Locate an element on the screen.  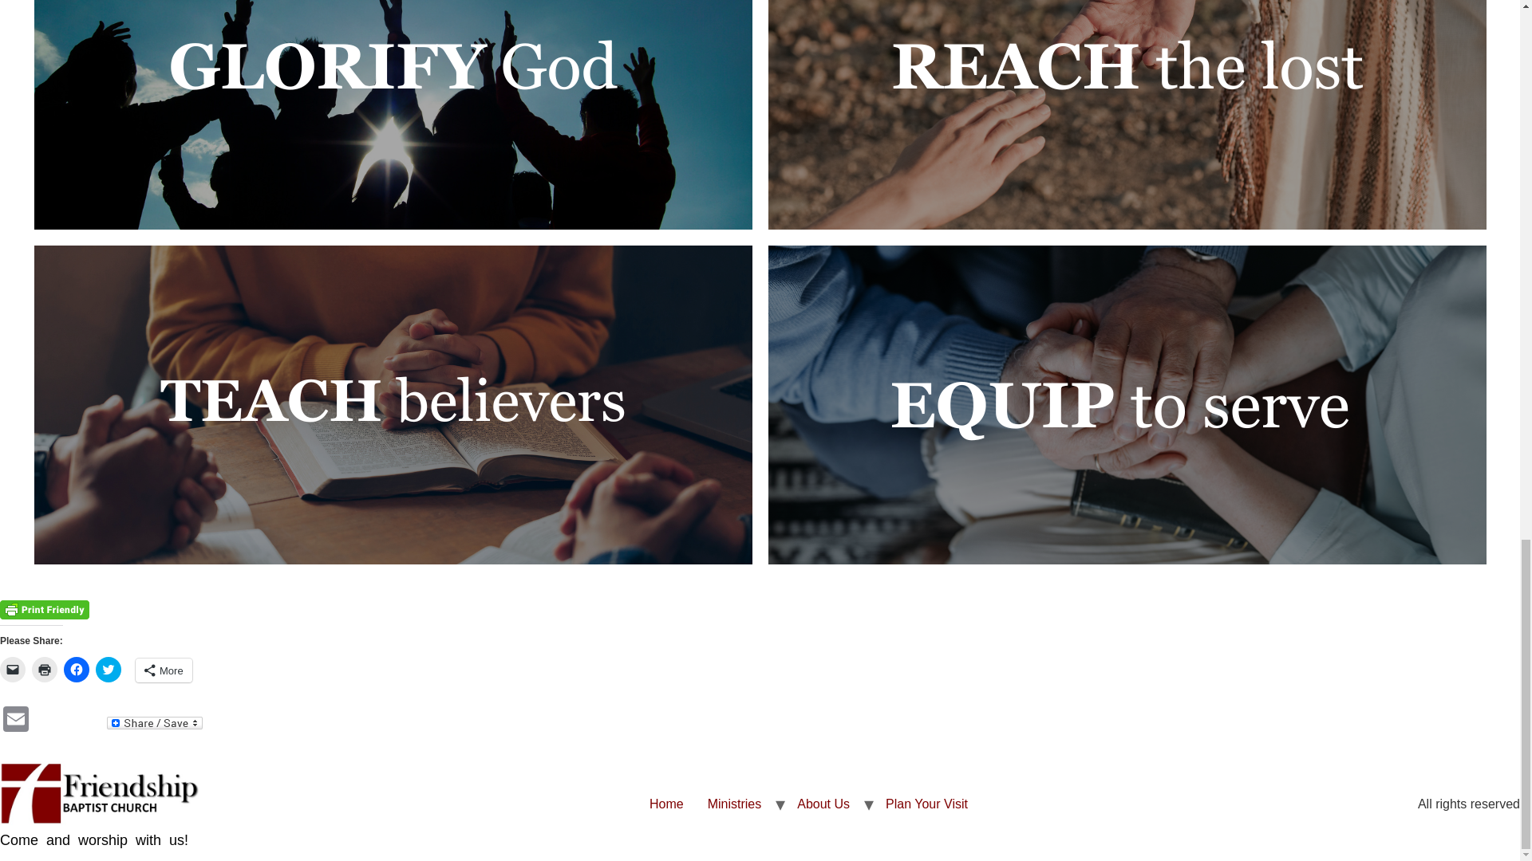
Email is located at coordinates (16, 721).